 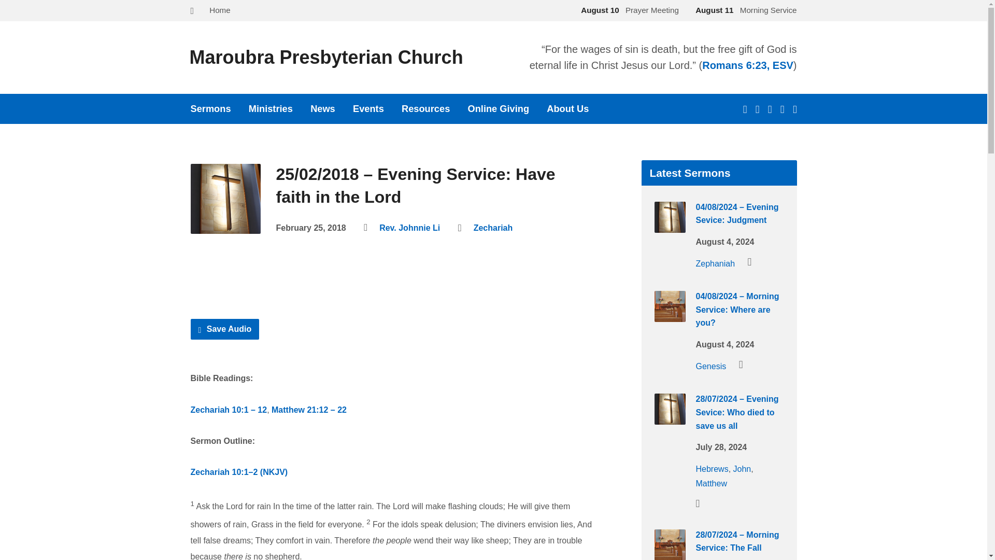 What do you see at coordinates (225, 329) in the screenshot?
I see `Download Audio` at bounding box center [225, 329].